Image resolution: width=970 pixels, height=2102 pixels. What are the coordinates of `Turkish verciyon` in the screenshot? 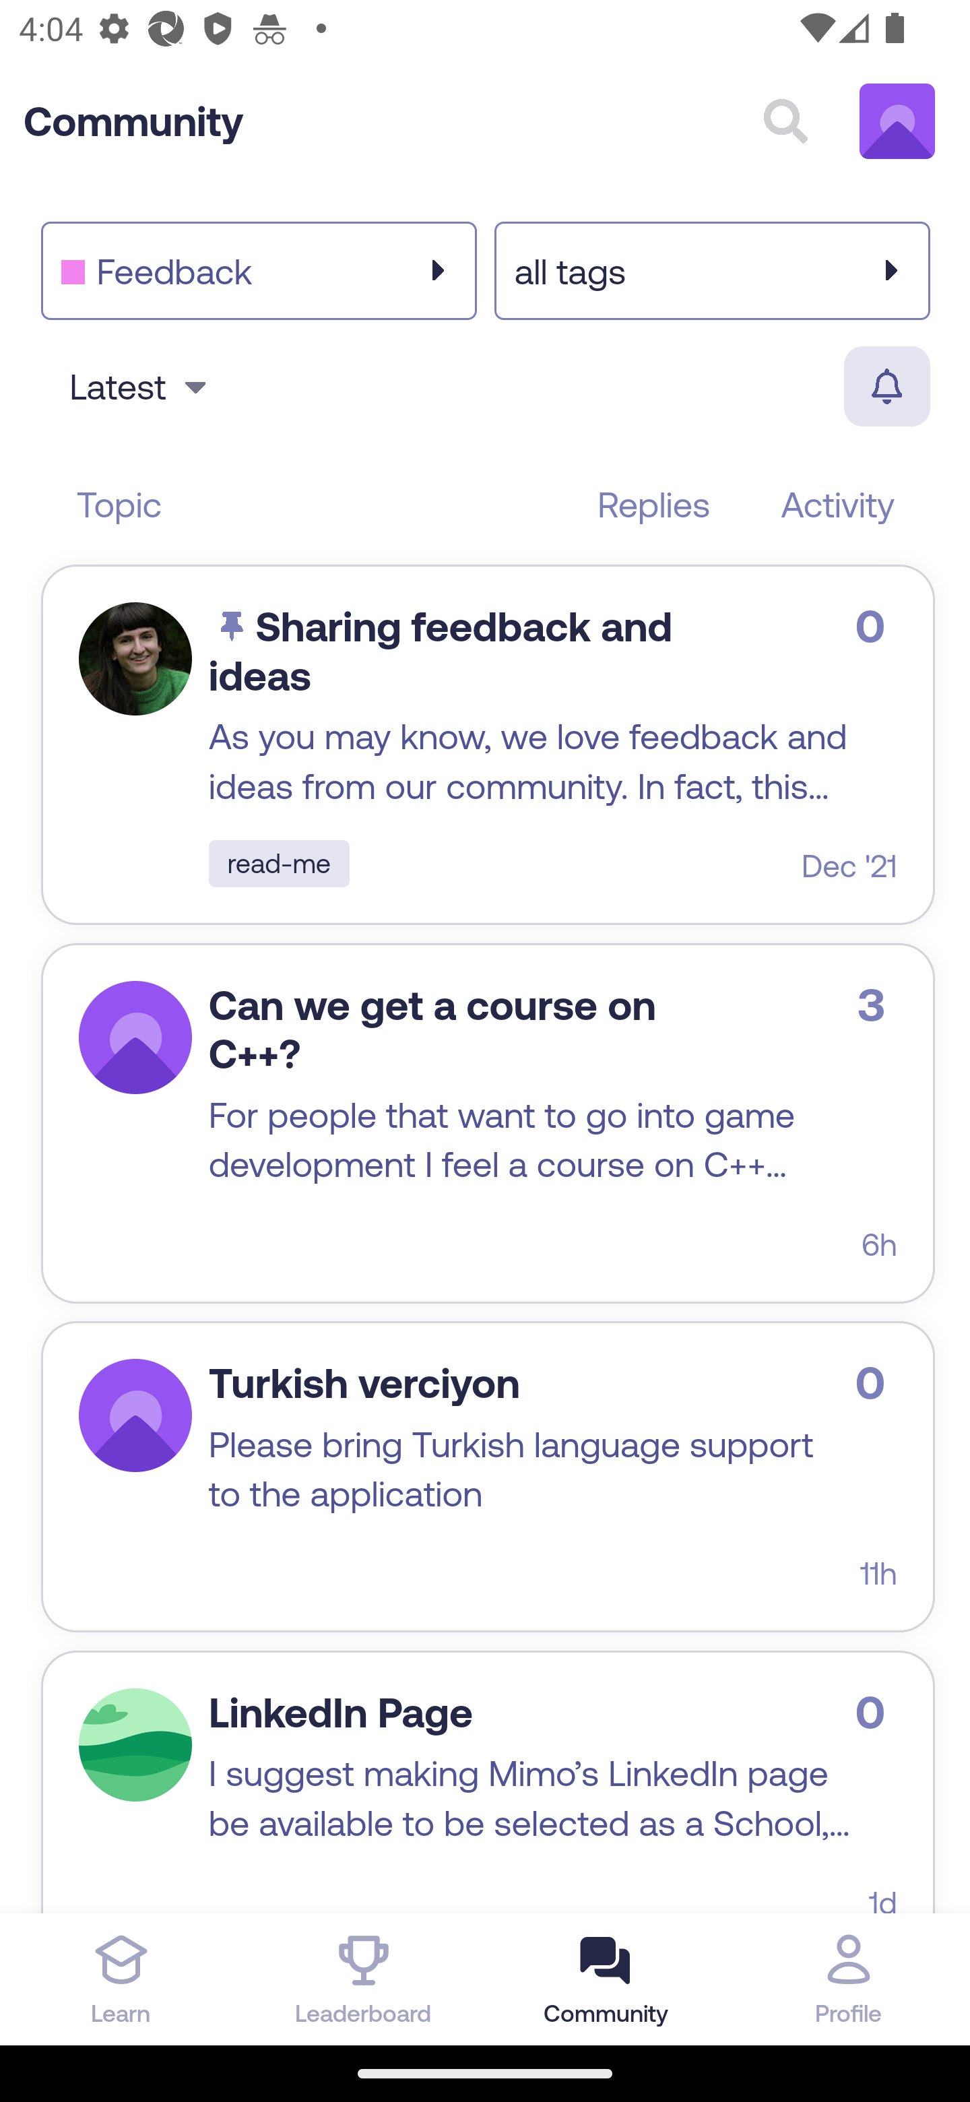 It's located at (364, 1382).